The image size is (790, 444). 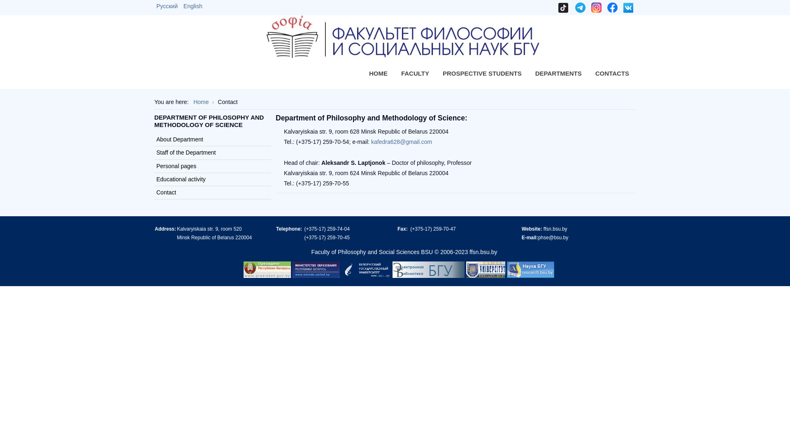 I want to click on PROSPECTIVE STUDENTS, so click(x=482, y=73).